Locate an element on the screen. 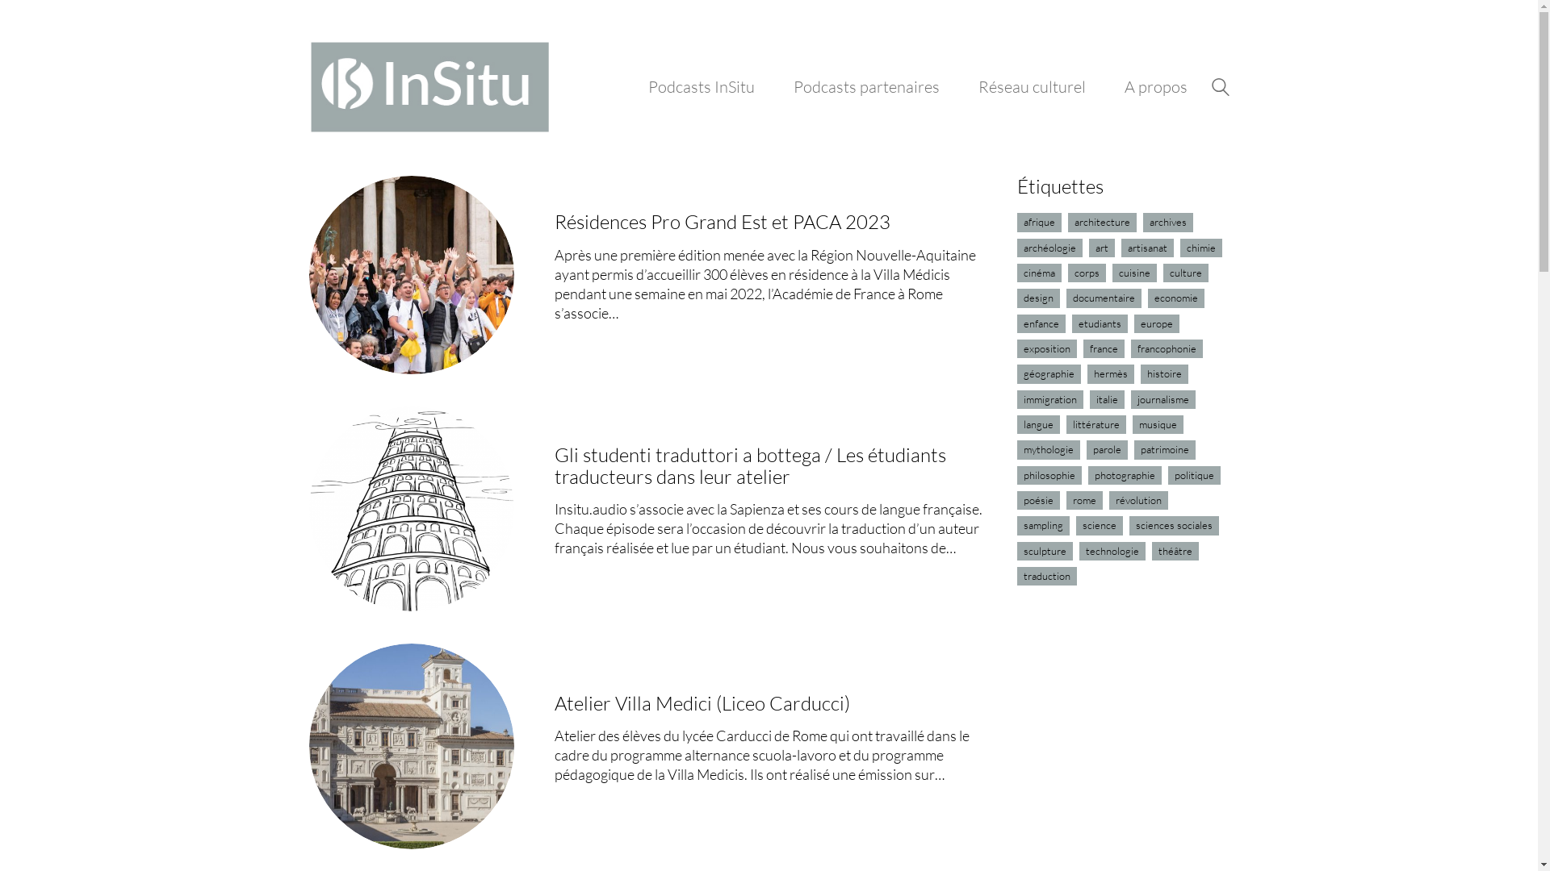 Image resolution: width=1550 pixels, height=871 pixels. corps is located at coordinates (1087, 273).